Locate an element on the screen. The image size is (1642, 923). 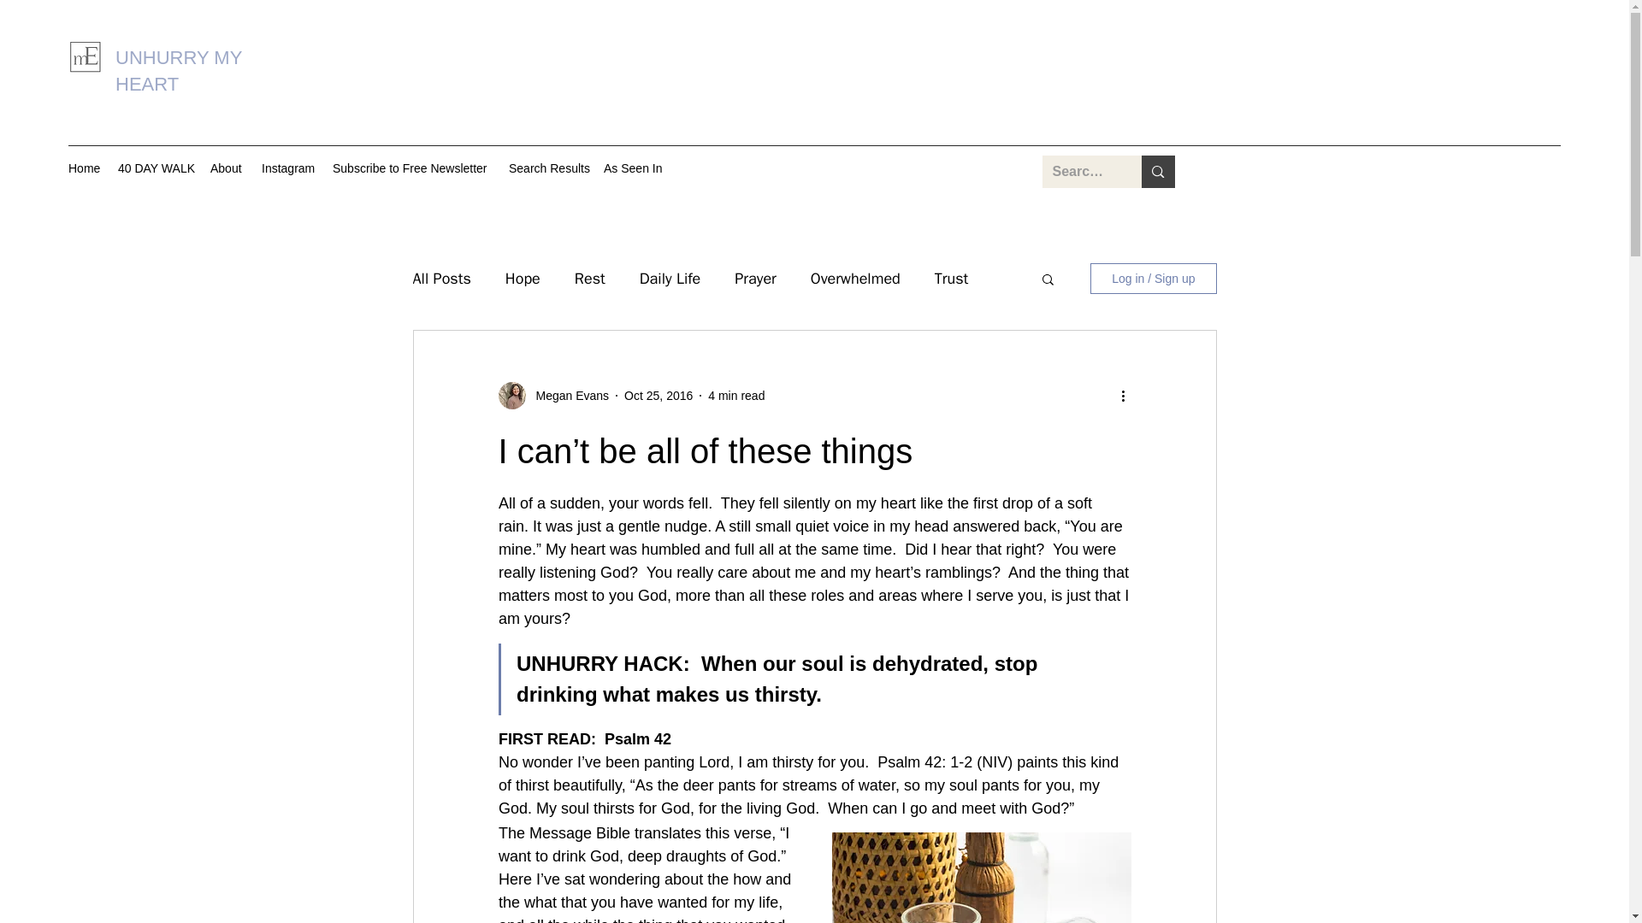
Hope is located at coordinates (523, 279).